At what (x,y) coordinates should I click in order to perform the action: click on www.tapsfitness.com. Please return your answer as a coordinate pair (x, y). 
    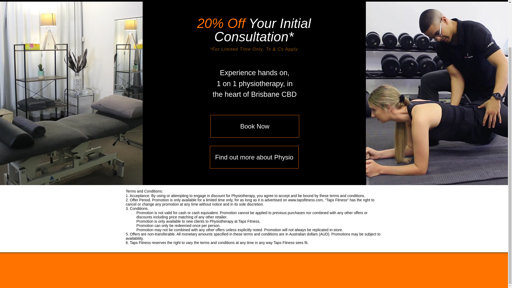
    Looking at the image, I should click on (305, 200).